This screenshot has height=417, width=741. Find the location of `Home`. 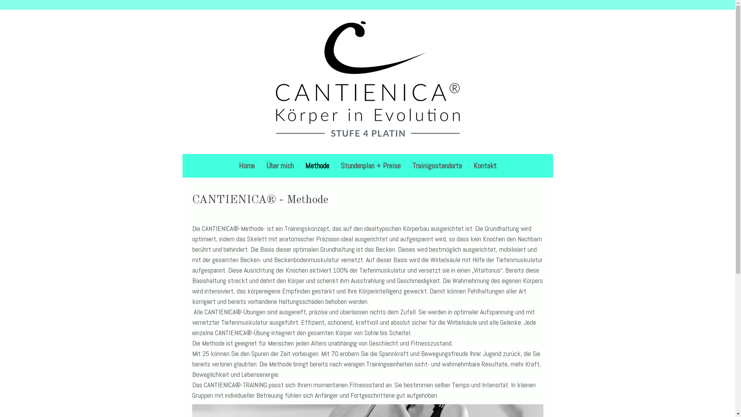

Home is located at coordinates (247, 166).